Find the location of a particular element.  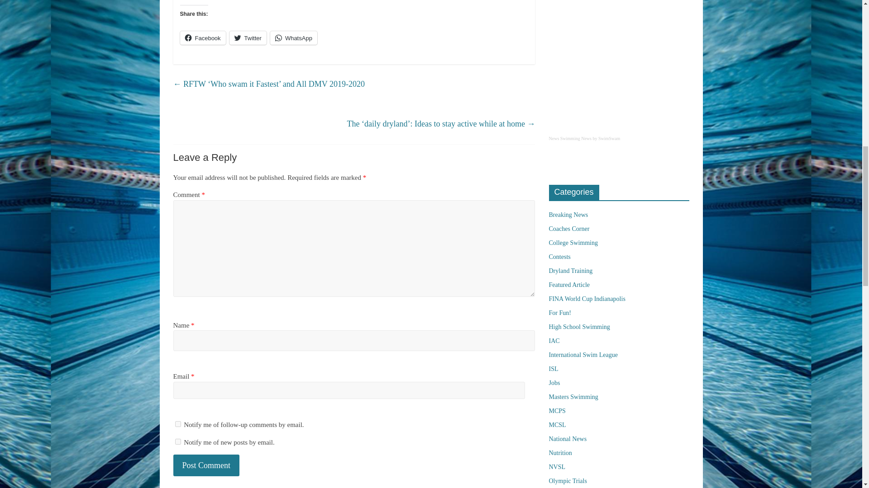

Click to share on Twitter is located at coordinates (248, 38).